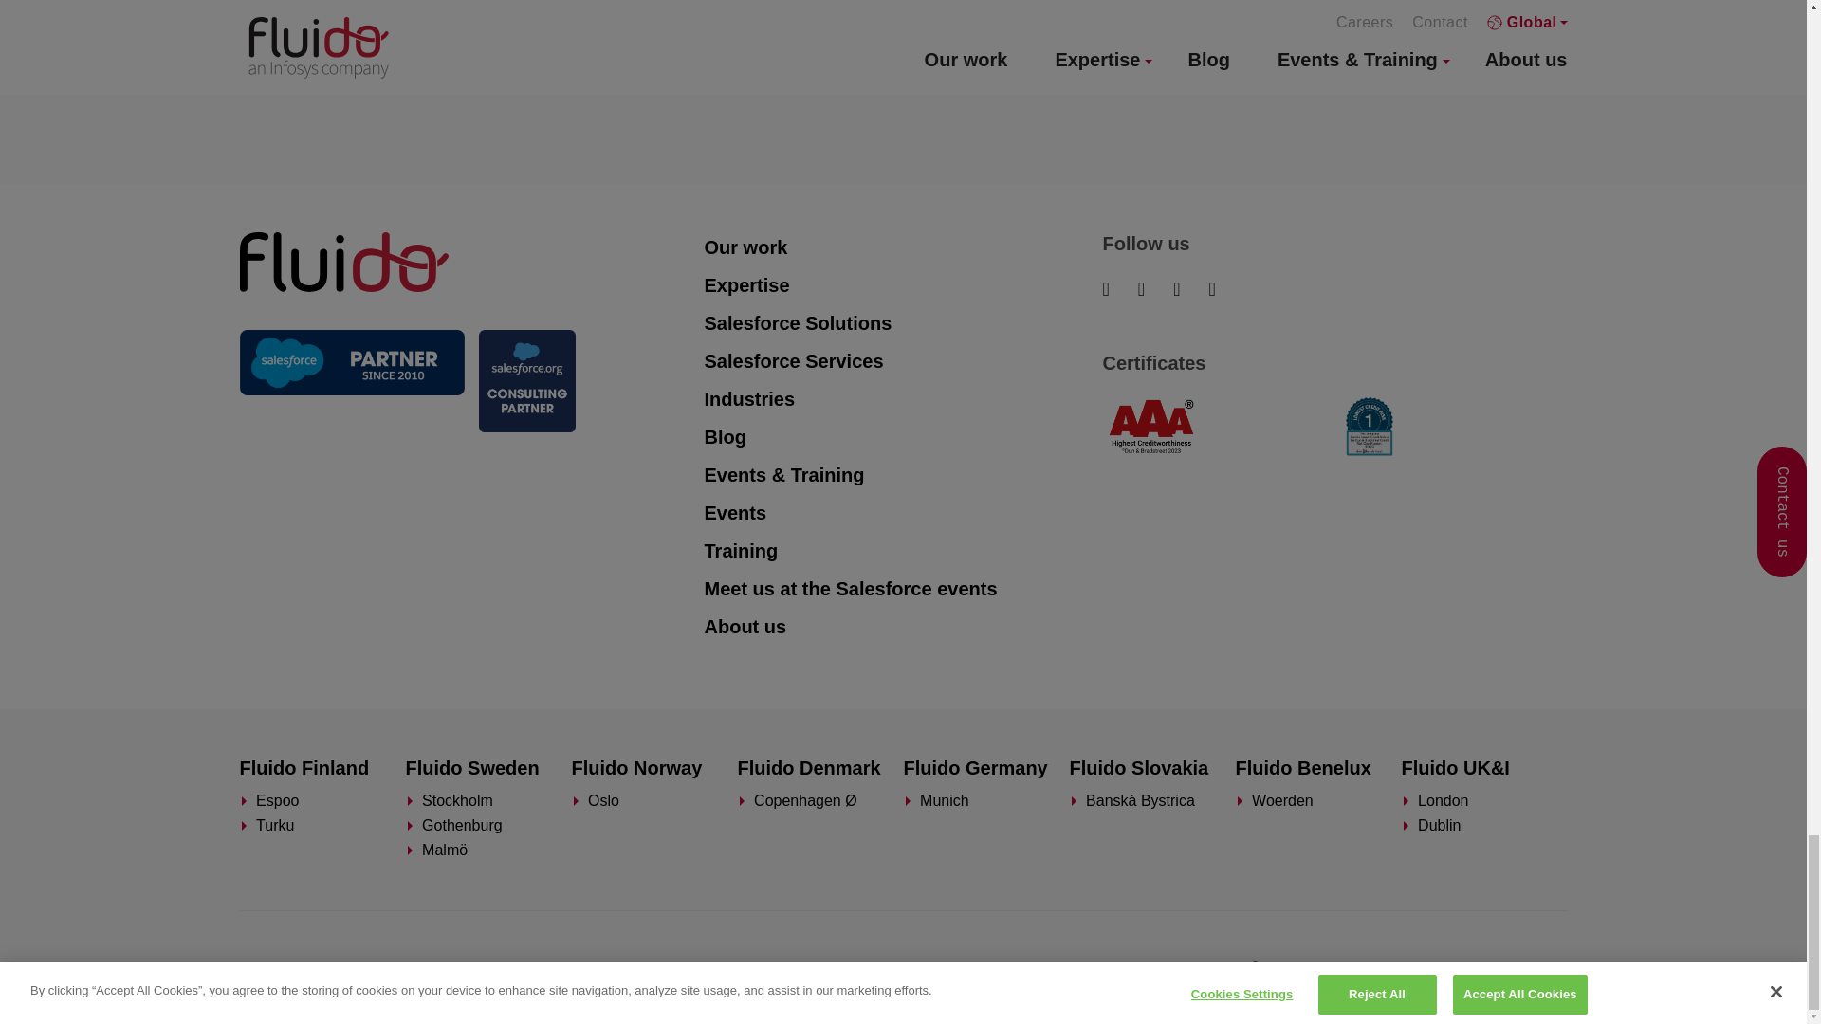 Image resolution: width=1821 pixels, height=1024 pixels. What do you see at coordinates (902, 285) in the screenshot?
I see `Expertise` at bounding box center [902, 285].